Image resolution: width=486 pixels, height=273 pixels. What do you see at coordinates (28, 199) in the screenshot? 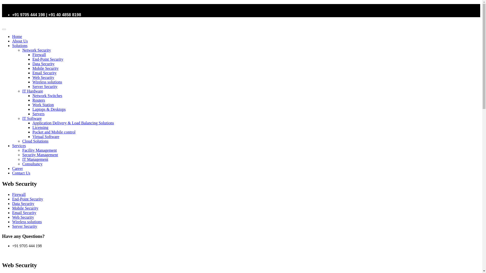
I see `End-Point Security` at bounding box center [28, 199].